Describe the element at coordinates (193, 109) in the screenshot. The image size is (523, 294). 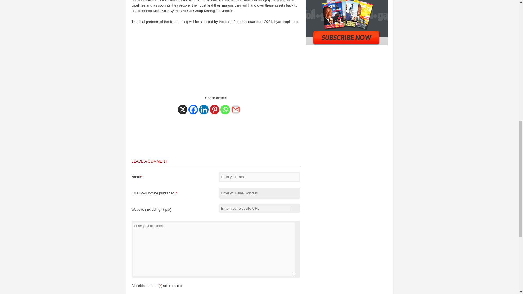
I see `Facebook` at that location.